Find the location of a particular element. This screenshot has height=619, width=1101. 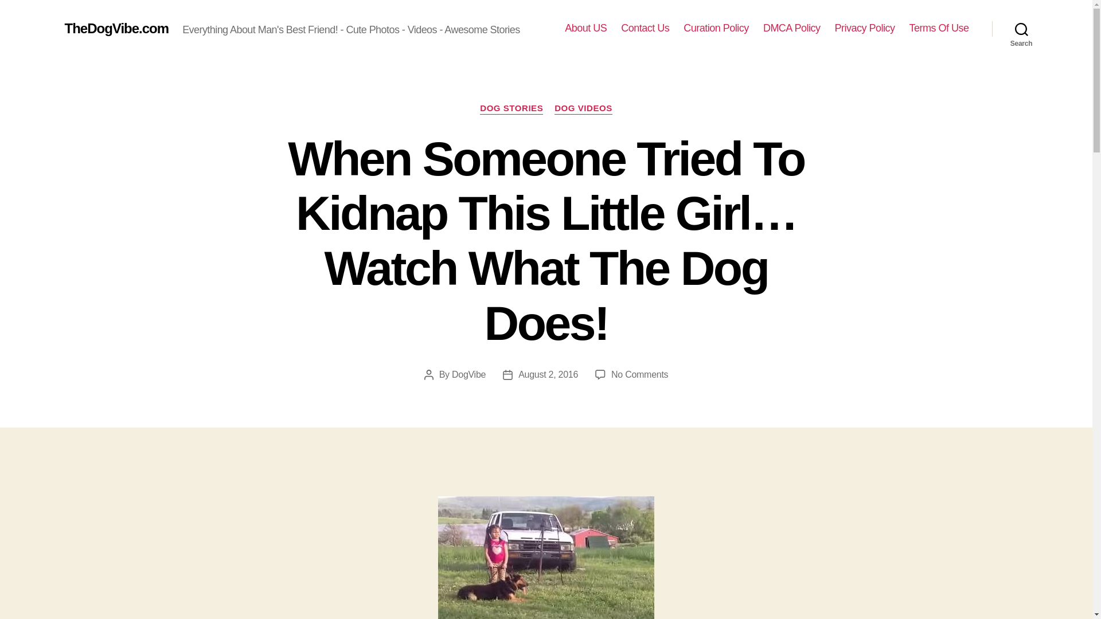

Contact Us is located at coordinates (645, 28).